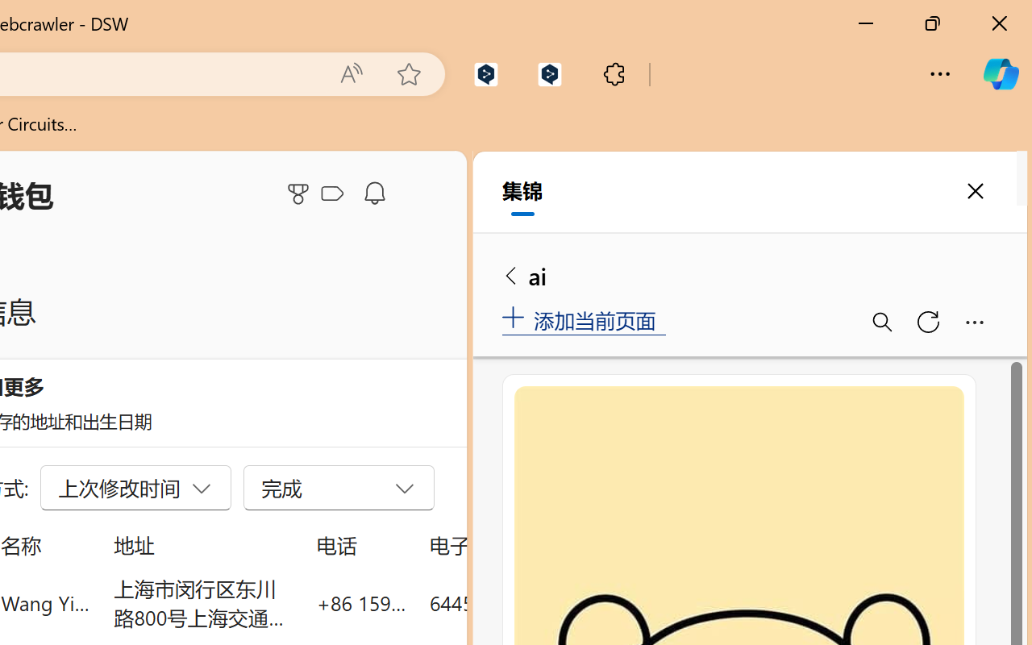  What do you see at coordinates (335, 194) in the screenshot?
I see `Microsoft Cashback` at bounding box center [335, 194].